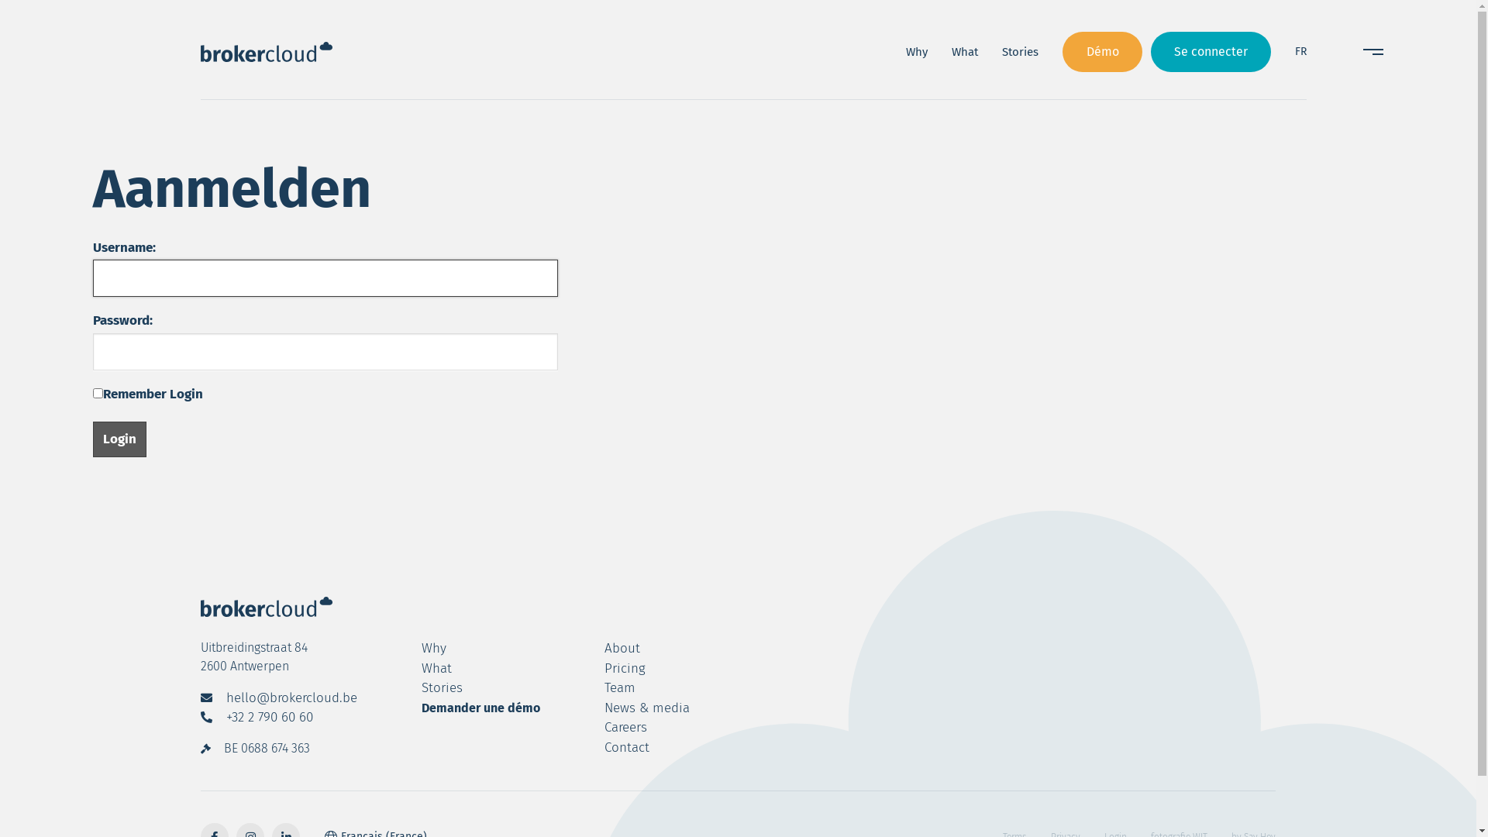 This screenshot has height=837, width=1488. I want to click on why, so click(434, 649).